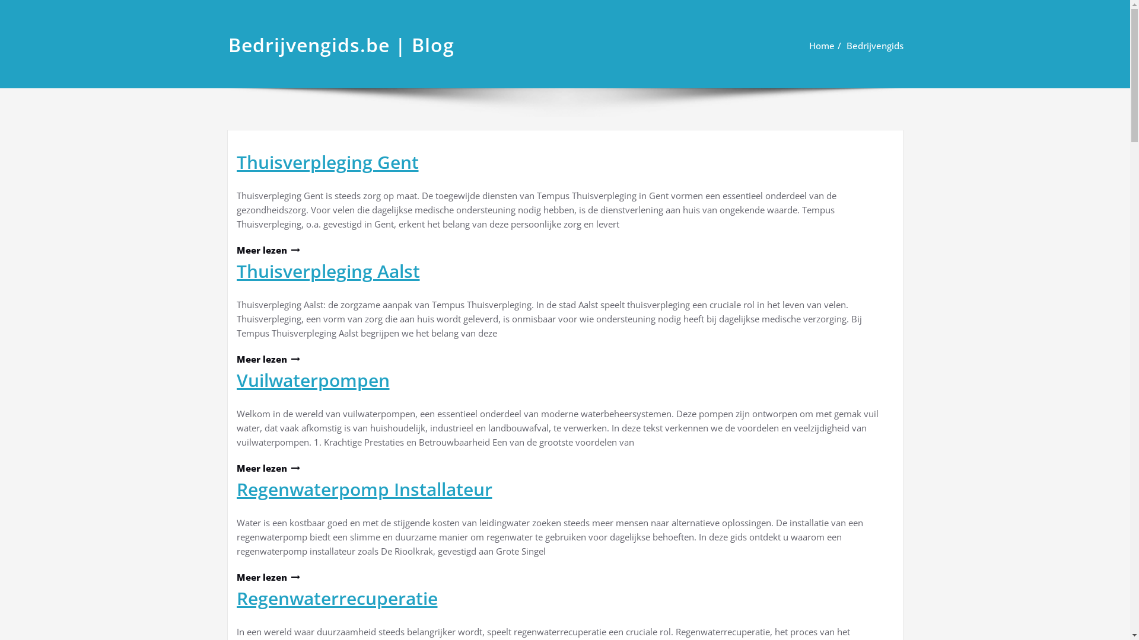 The image size is (1139, 640). I want to click on Thuisverpleging Aalst, so click(327, 271).